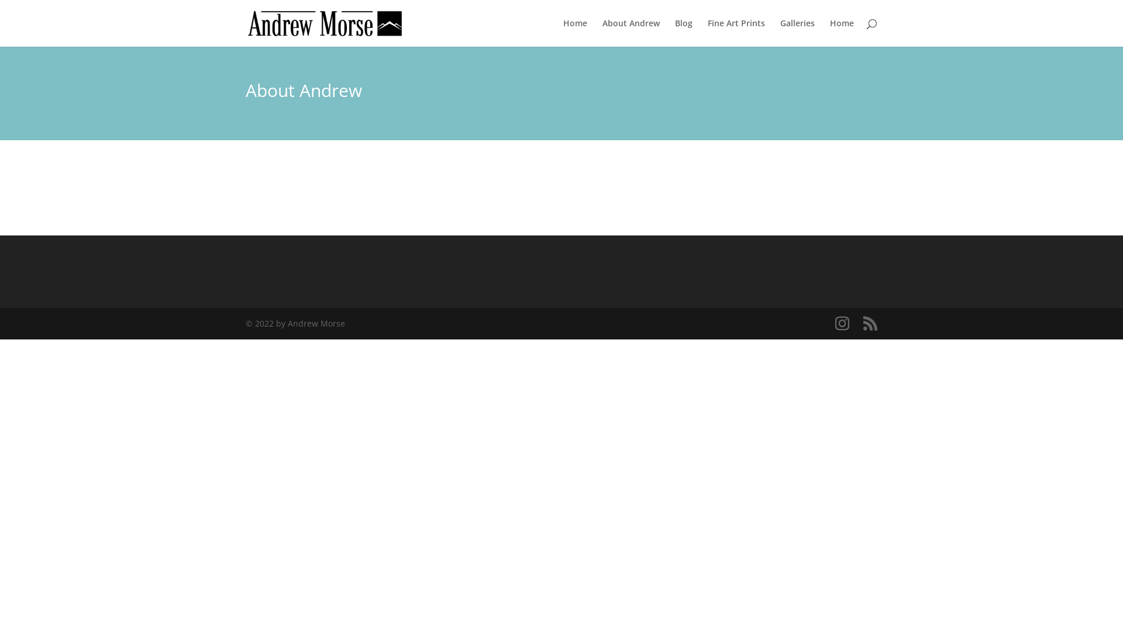 The image size is (1123, 631). I want to click on Blog, so click(684, 33).